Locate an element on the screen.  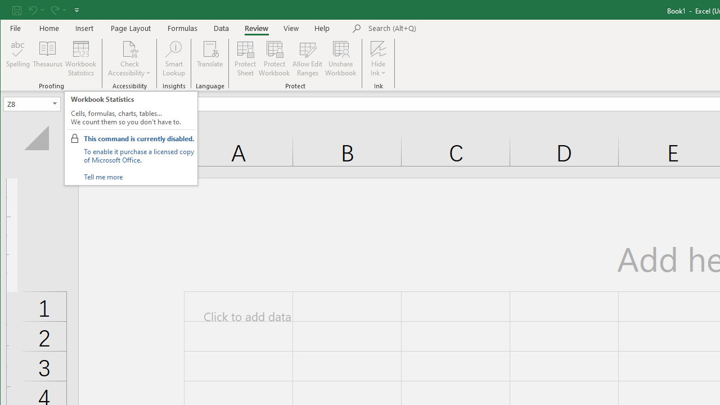
Spelling... is located at coordinates (18, 58).